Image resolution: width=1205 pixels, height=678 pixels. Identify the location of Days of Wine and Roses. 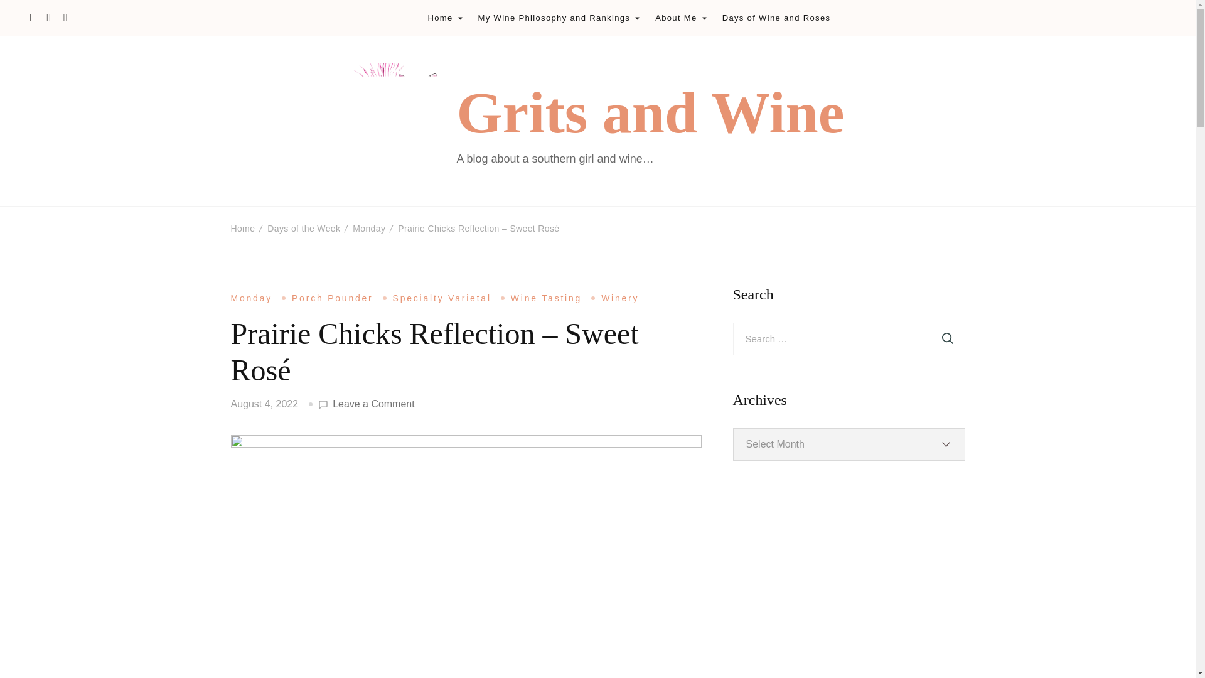
(776, 18).